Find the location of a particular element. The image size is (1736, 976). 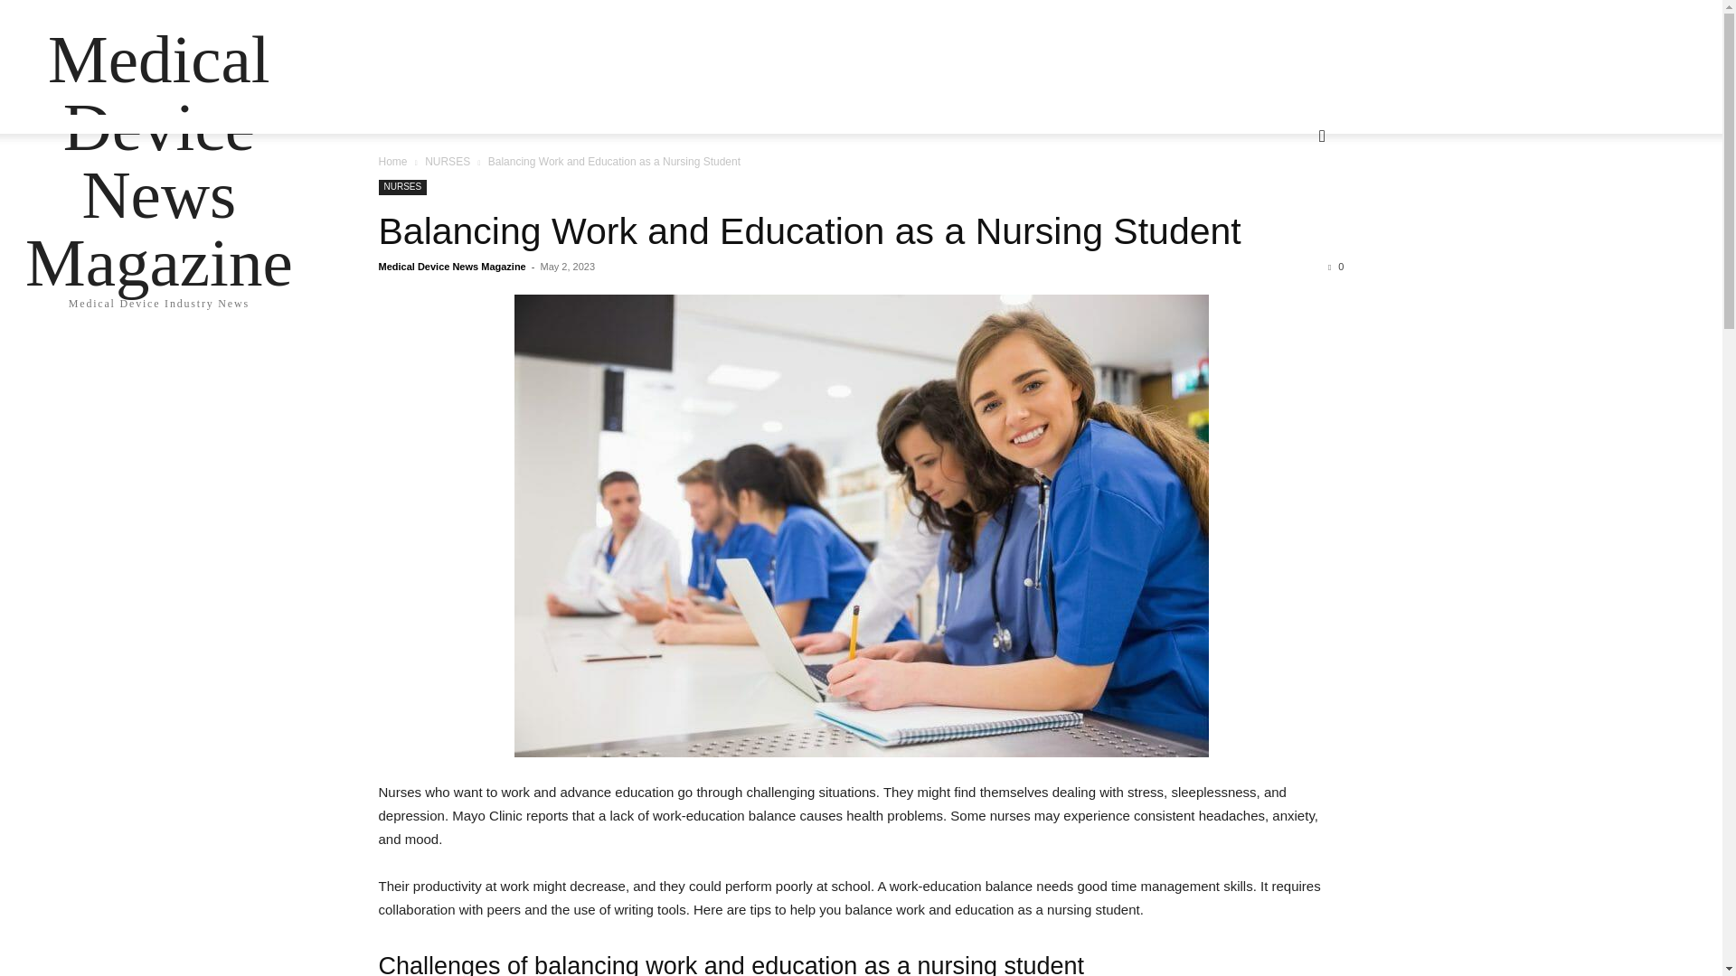

View all posts in NURSES is located at coordinates (448, 161).